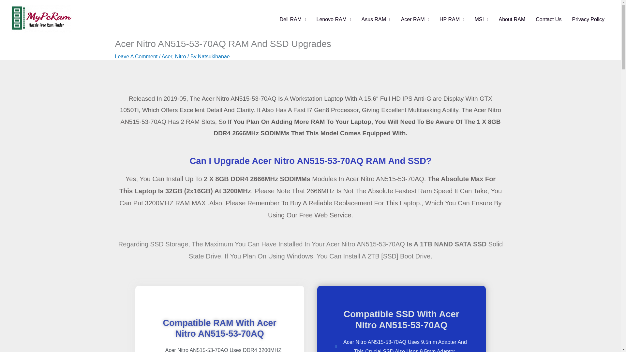 The height and width of the screenshot is (352, 626). What do you see at coordinates (588, 19) in the screenshot?
I see `Privacy Policy` at bounding box center [588, 19].